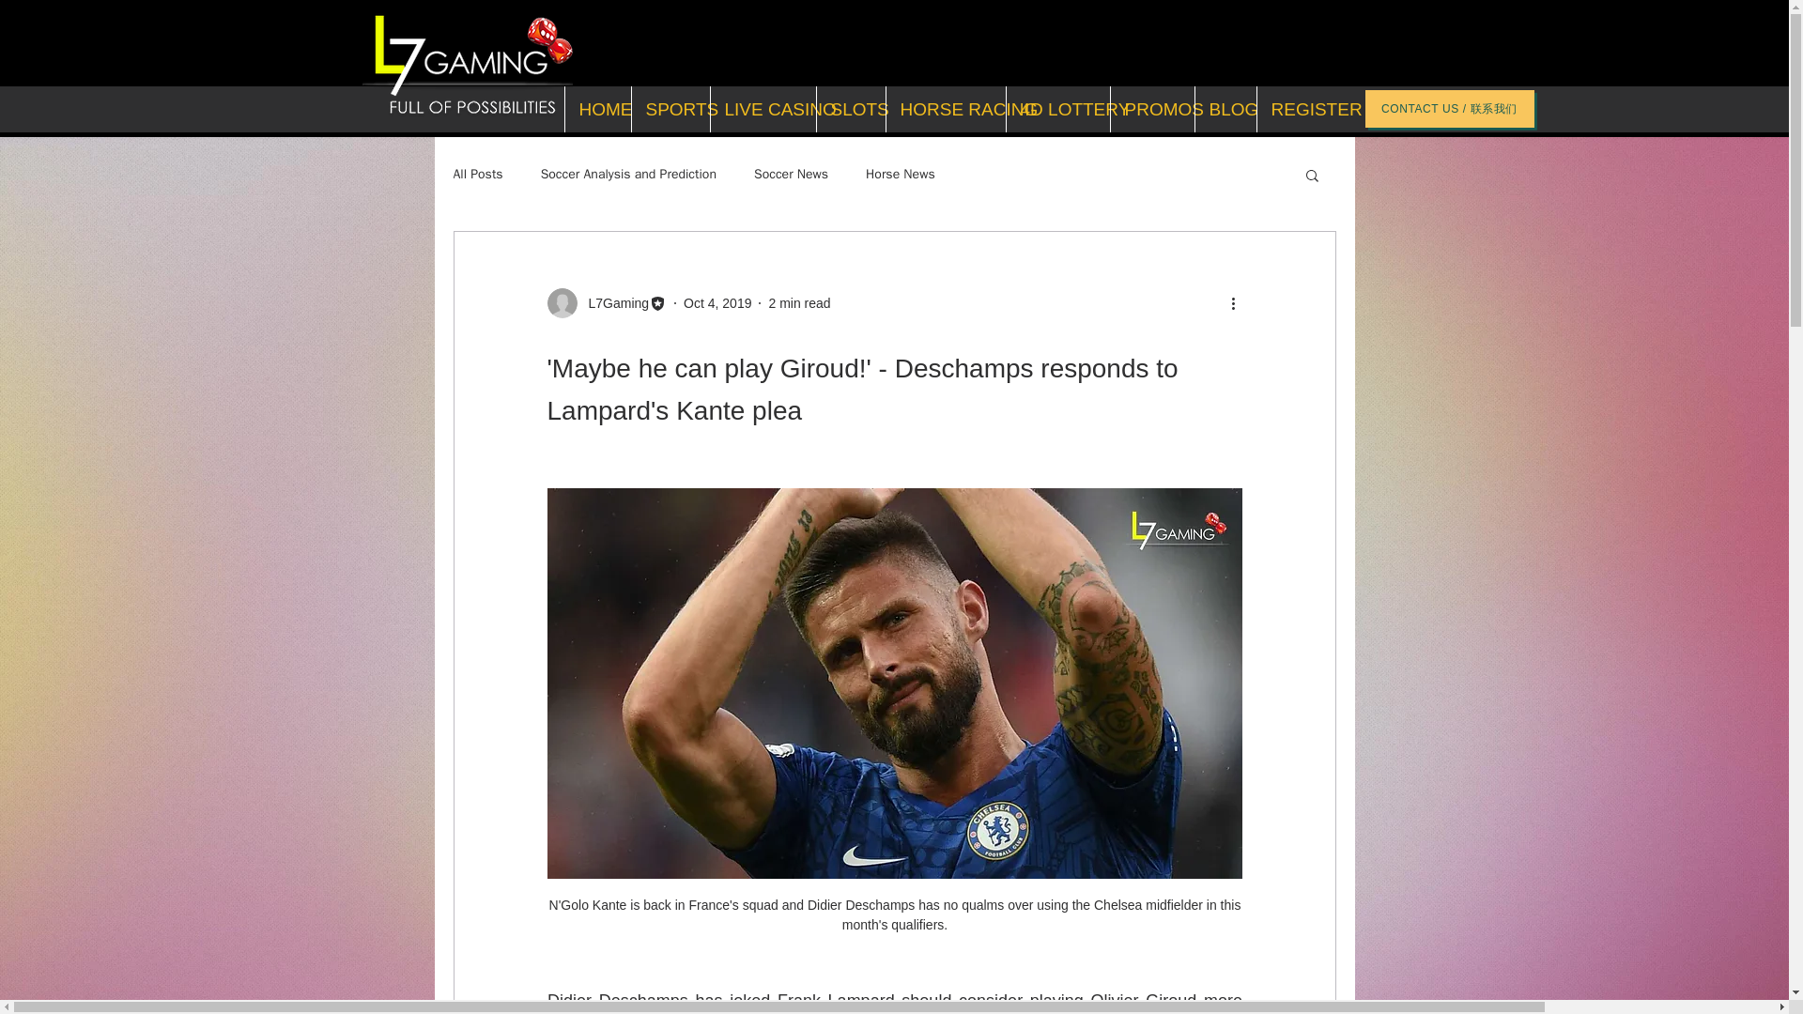 The image size is (1803, 1014). Describe the element at coordinates (1056, 109) in the screenshot. I see `4D LOTTERY` at that location.